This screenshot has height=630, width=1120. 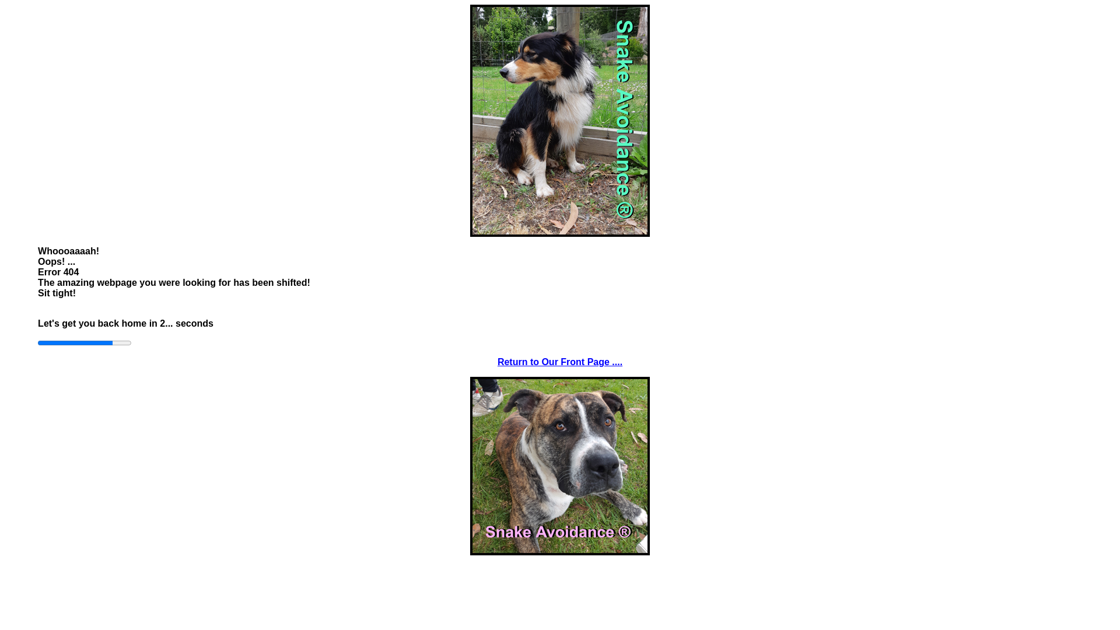 What do you see at coordinates (560, 362) in the screenshot?
I see `Return to Our Front Page ....` at bounding box center [560, 362].